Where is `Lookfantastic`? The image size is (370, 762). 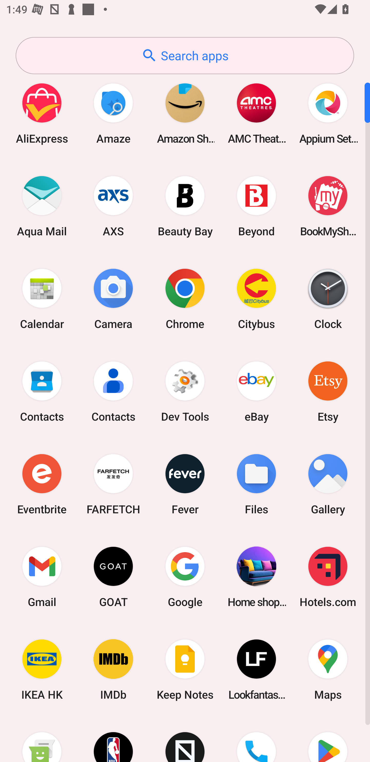 Lookfantastic is located at coordinates (256, 670).